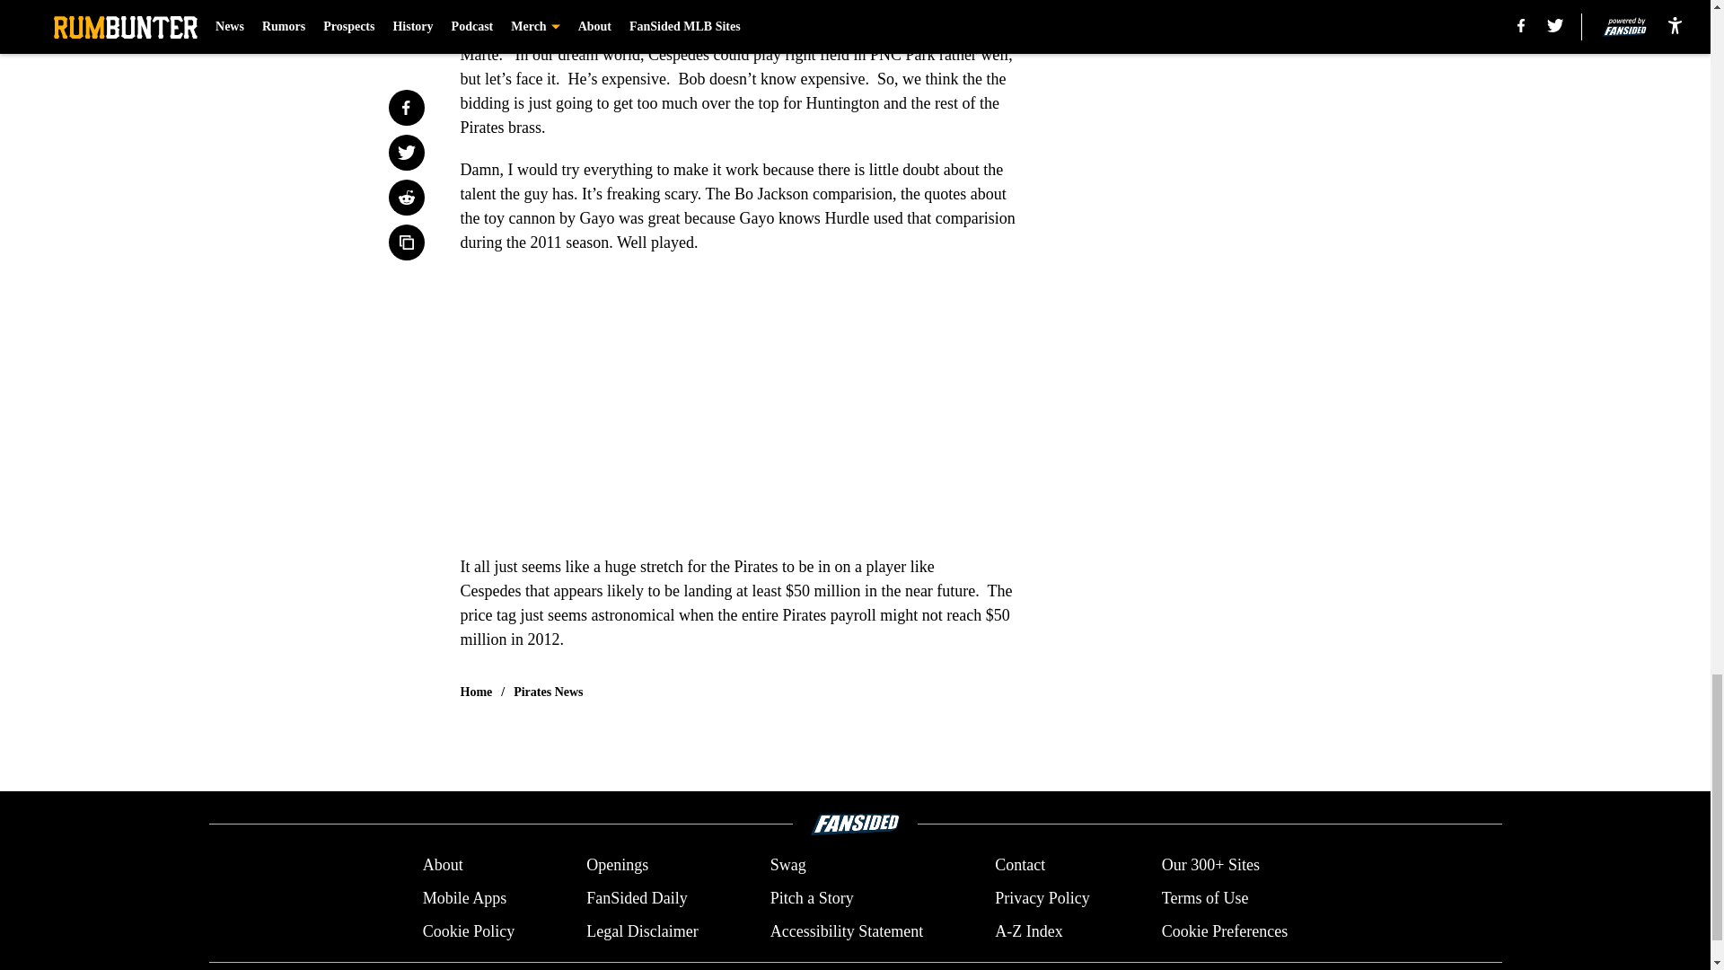 The width and height of the screenshot is (1724, 970). I want to click on Openings, so click(616, 866).